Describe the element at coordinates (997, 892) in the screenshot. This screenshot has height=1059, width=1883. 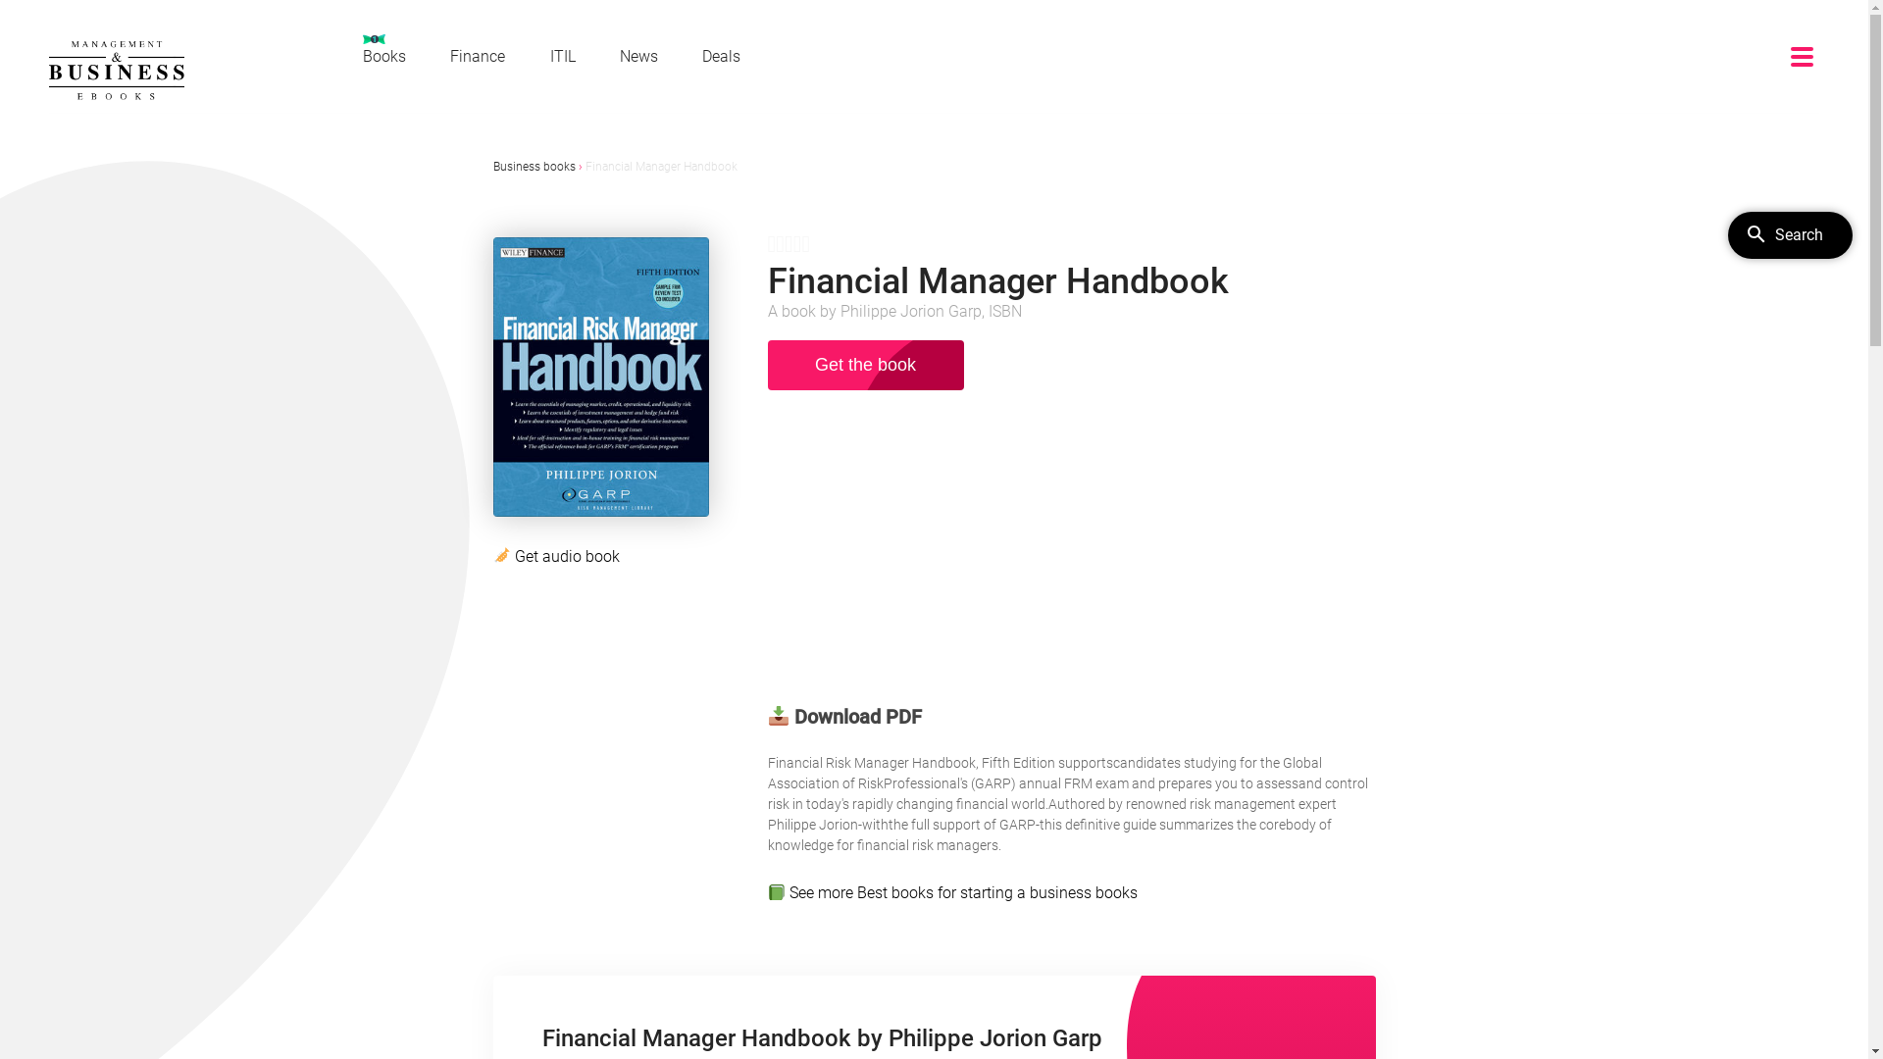
I see `Best books for starting a business books` at that location.